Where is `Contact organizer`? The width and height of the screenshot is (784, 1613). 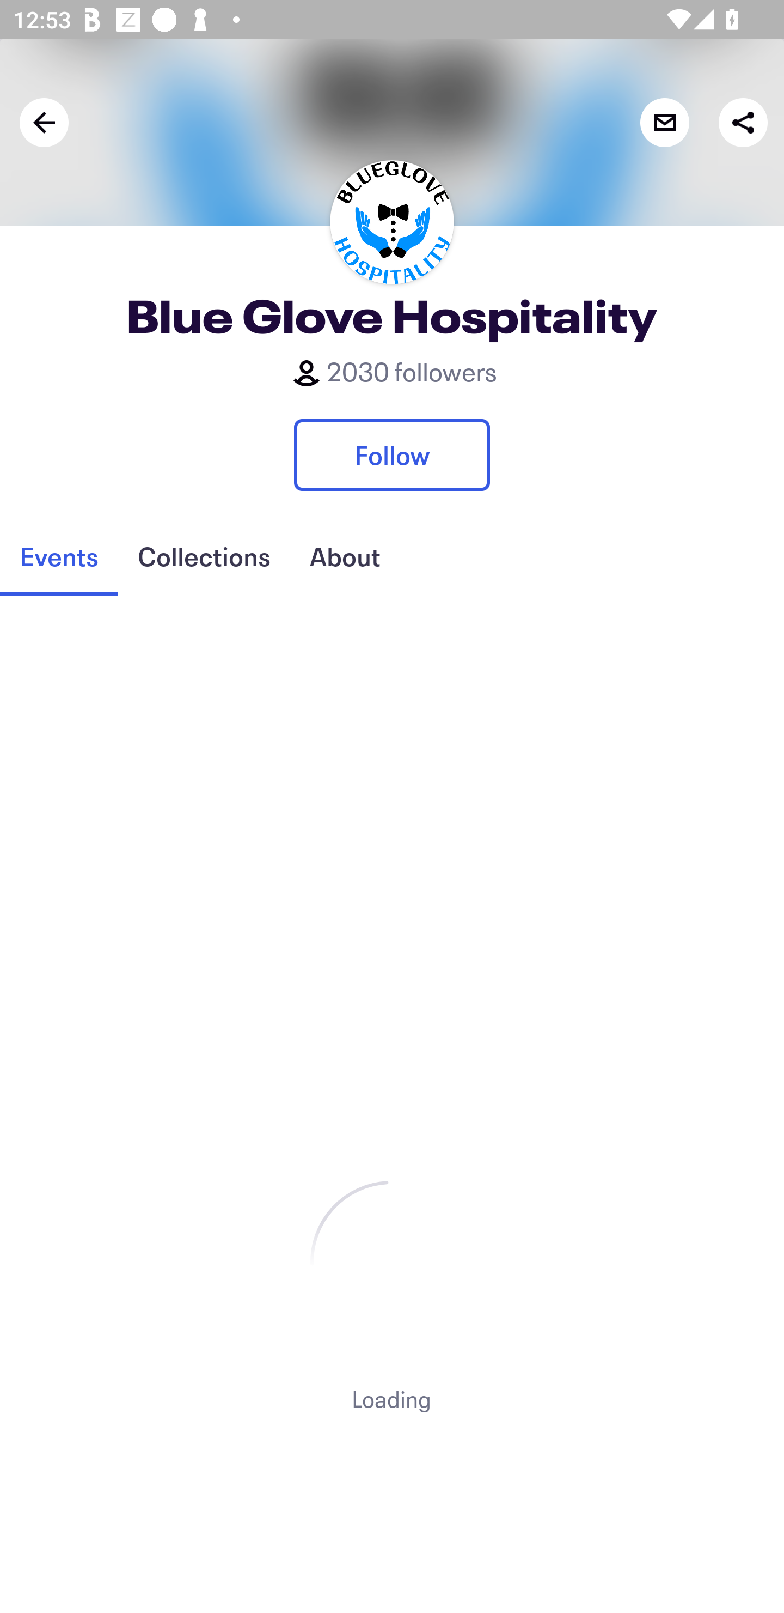 Contact organizer is located at coordinates (664, 122).